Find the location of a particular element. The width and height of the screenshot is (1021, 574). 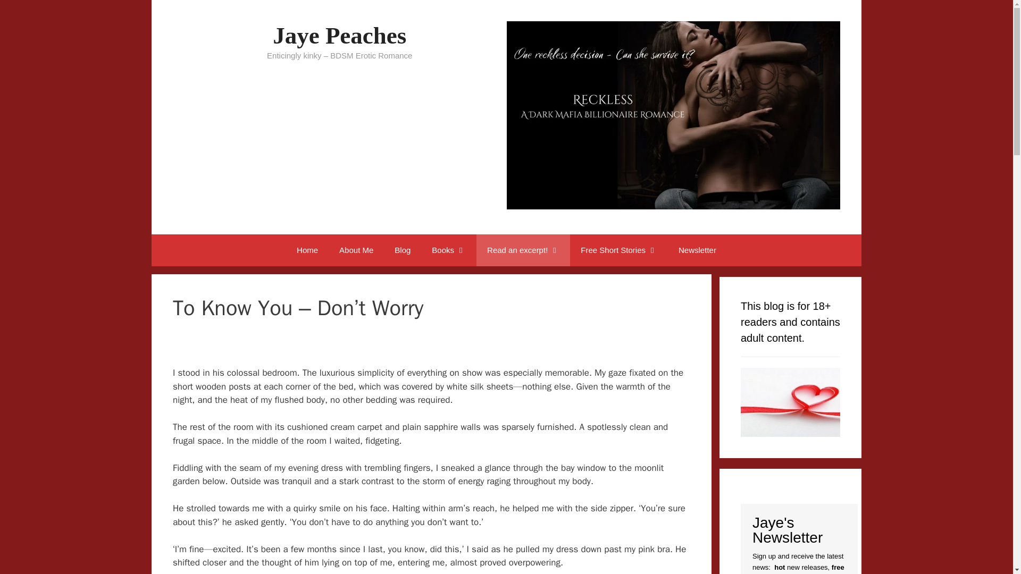

Jaye Peaches is located at coordinates (339, 35).